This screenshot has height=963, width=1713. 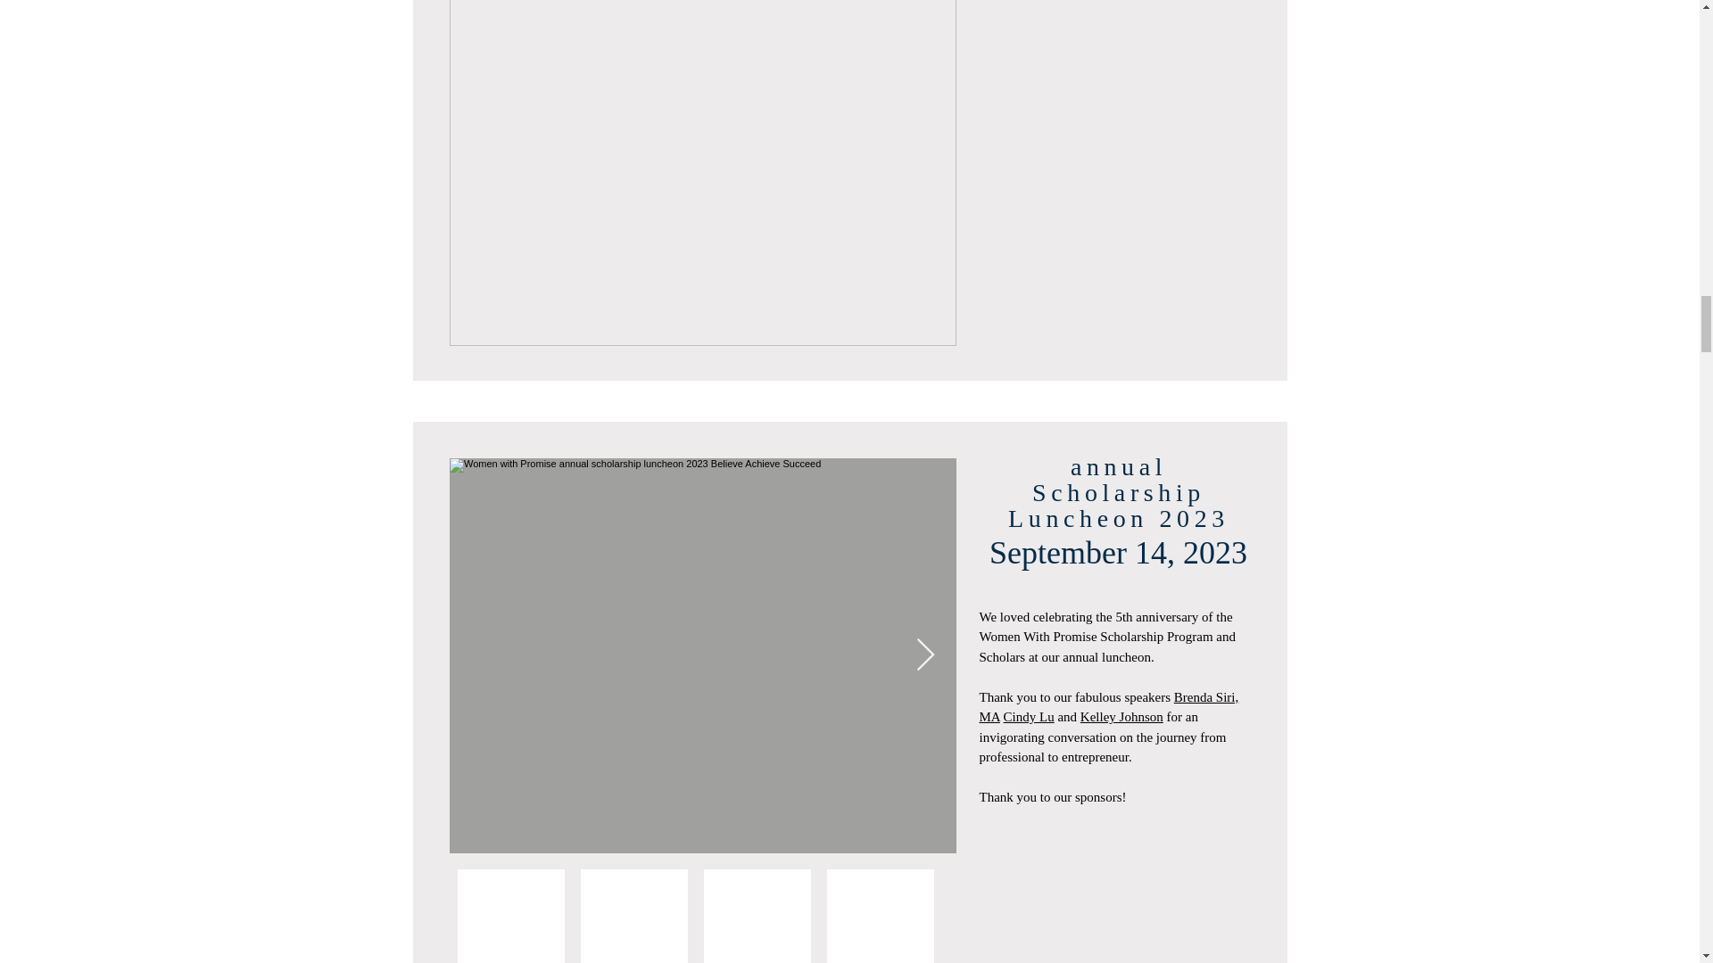 I want to click on Kelley Johnson, so click(x=1121, y=717).